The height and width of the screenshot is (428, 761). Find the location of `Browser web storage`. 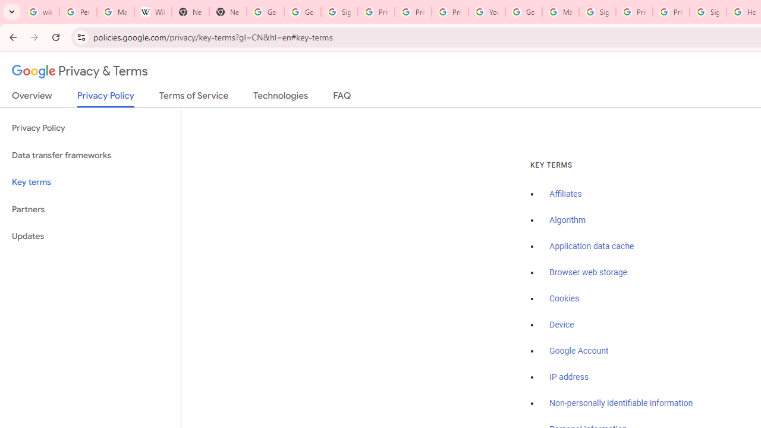

Browser web storage is located at coordinates (588, 273).